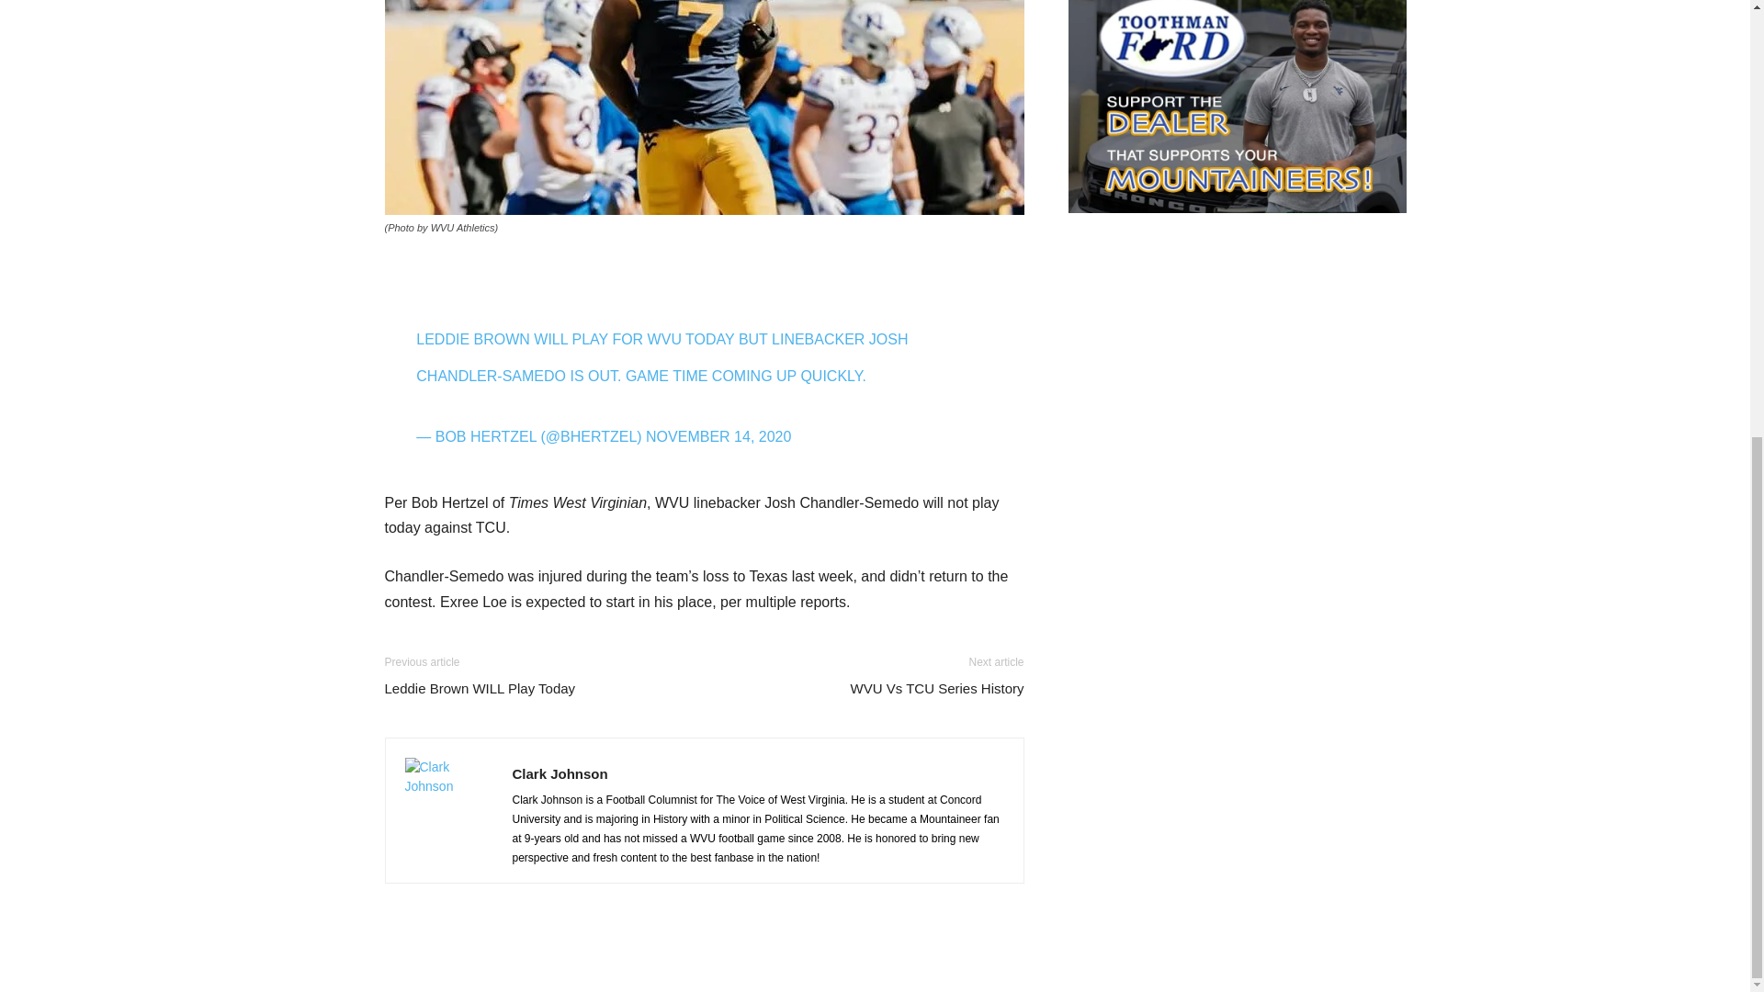  I want to click on Clark Johnson, so click(560, 773).